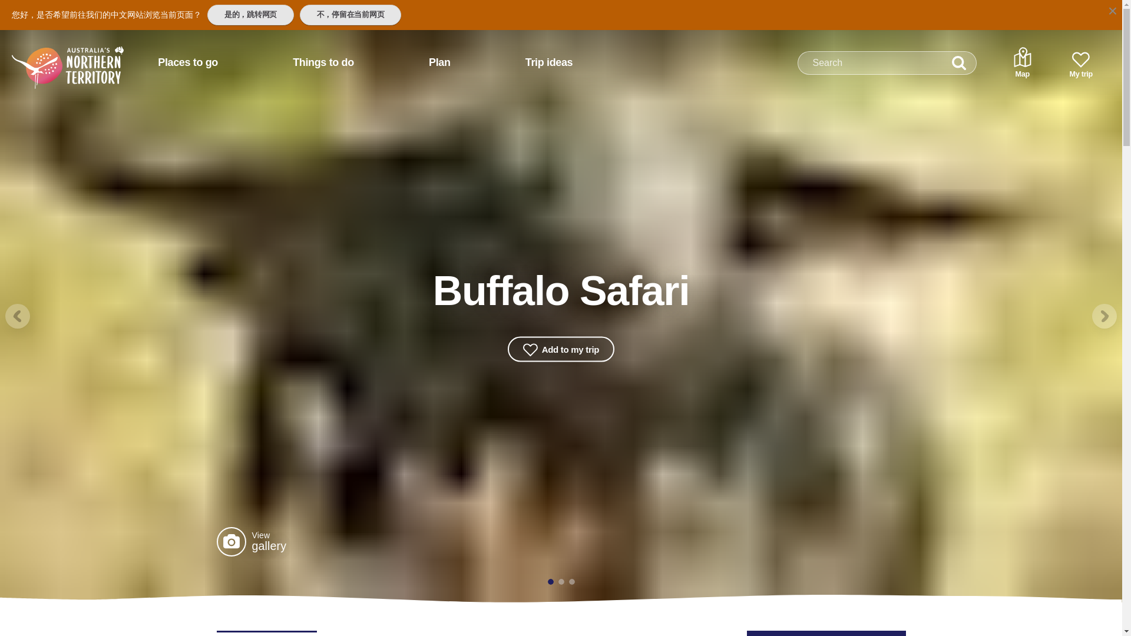 The width and height of the screenshot is (1131, 636). Describe the element at coordinates (959, 63) in the screenshot. I see `Search` at that location.